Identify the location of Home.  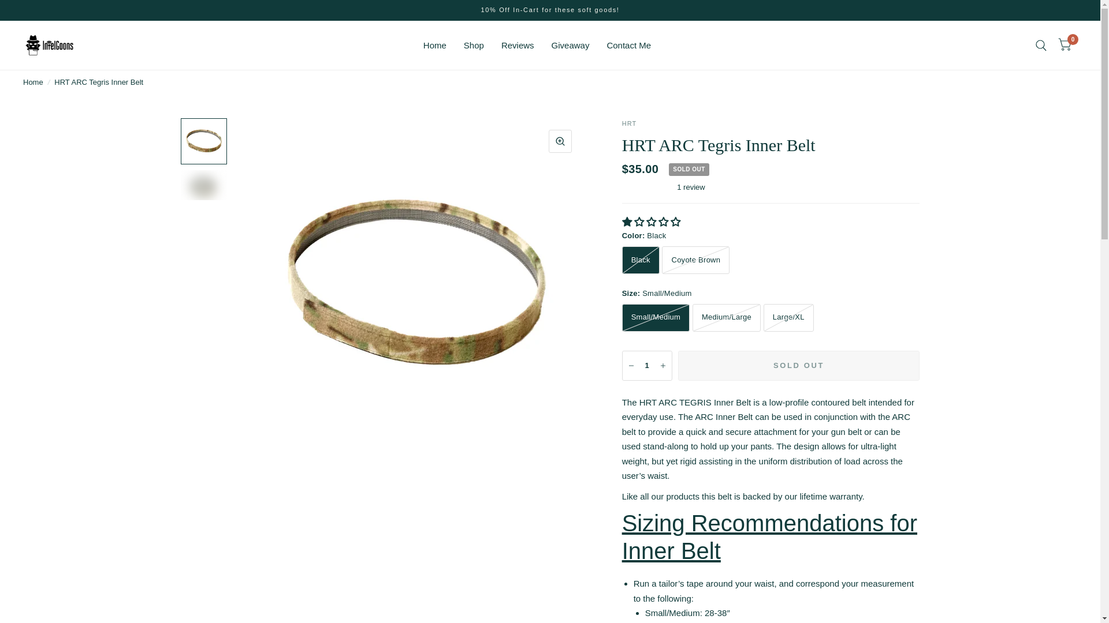
(33, 82).